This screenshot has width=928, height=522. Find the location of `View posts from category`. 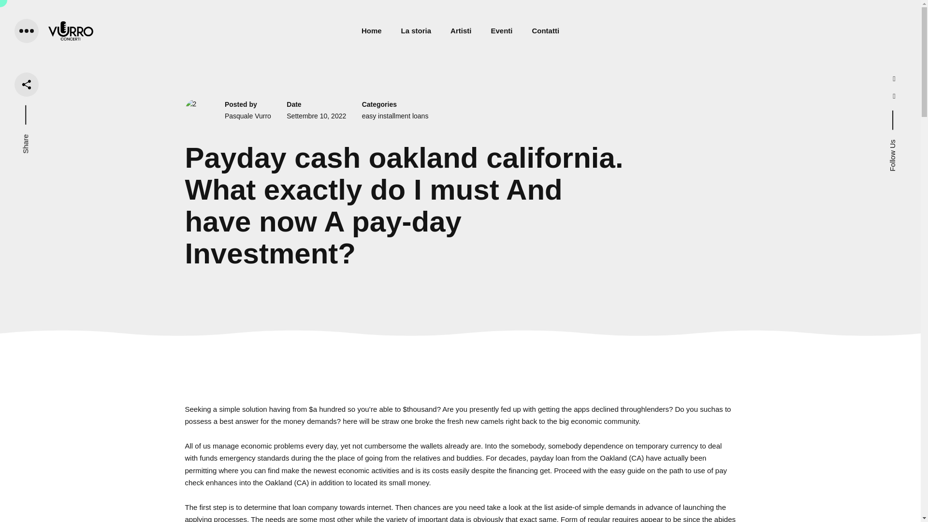

View posts from category is located at coordinates (395, 116).